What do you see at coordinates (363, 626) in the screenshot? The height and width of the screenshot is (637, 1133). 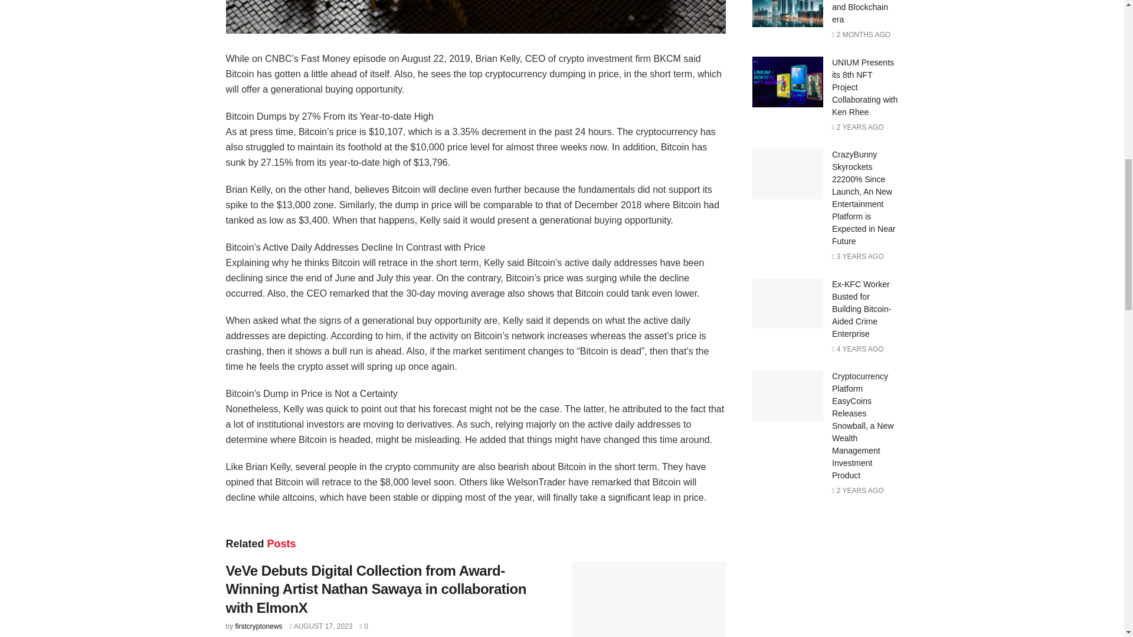 I see `0` at bounding box center [363, 626].